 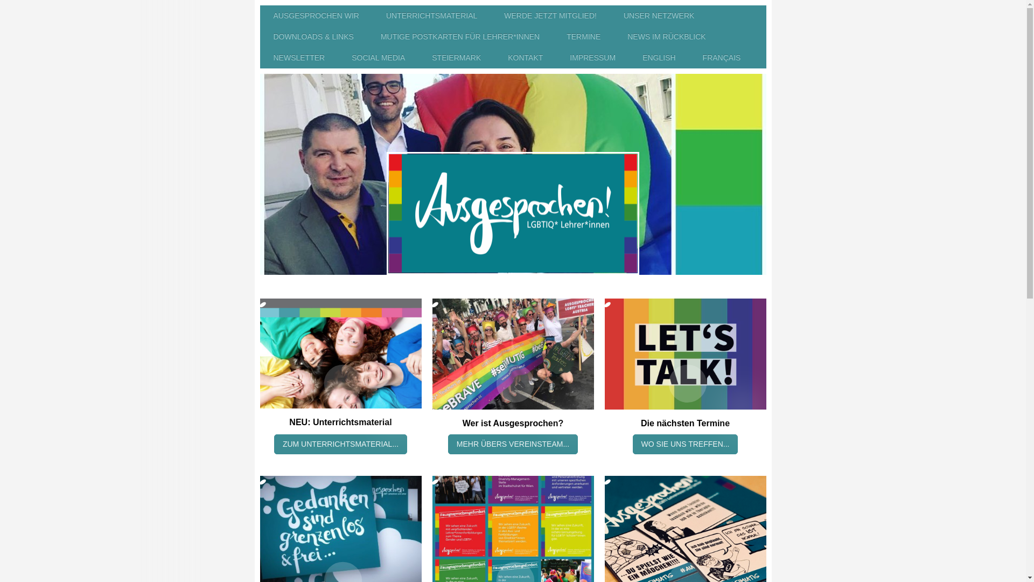 What do you see at coordinates (432, 16) in the screenshot?
I see `UNTERRICHTSMATERIAL` at bounding box center [432, 16].